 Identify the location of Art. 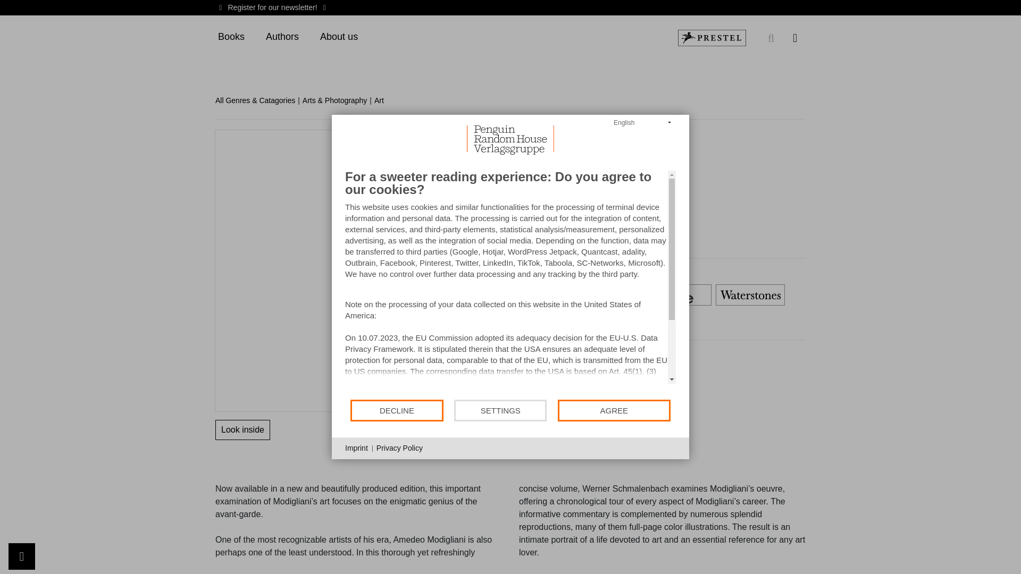
(383, 100).